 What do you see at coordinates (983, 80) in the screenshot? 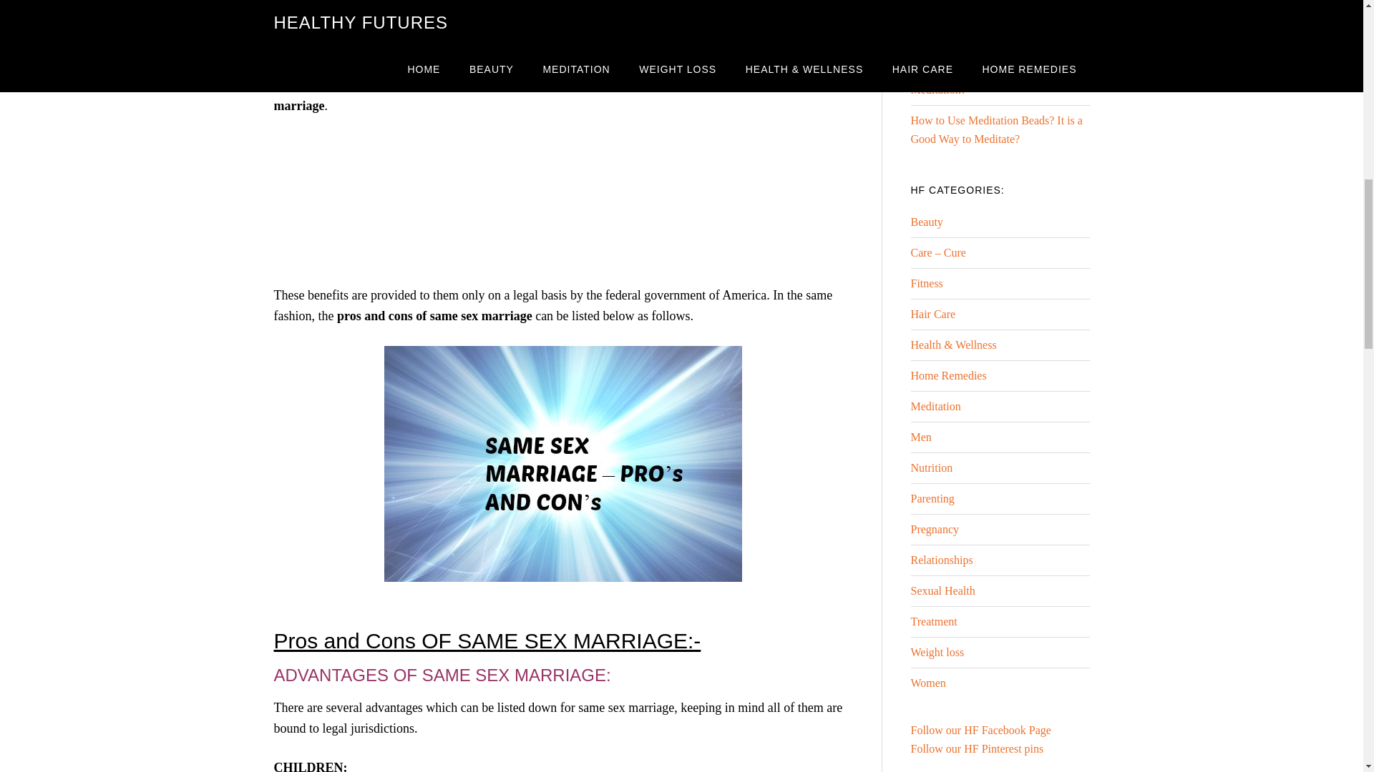
I see `What are the Hand Positions for Meditation?` at bounding box center [983, 80].